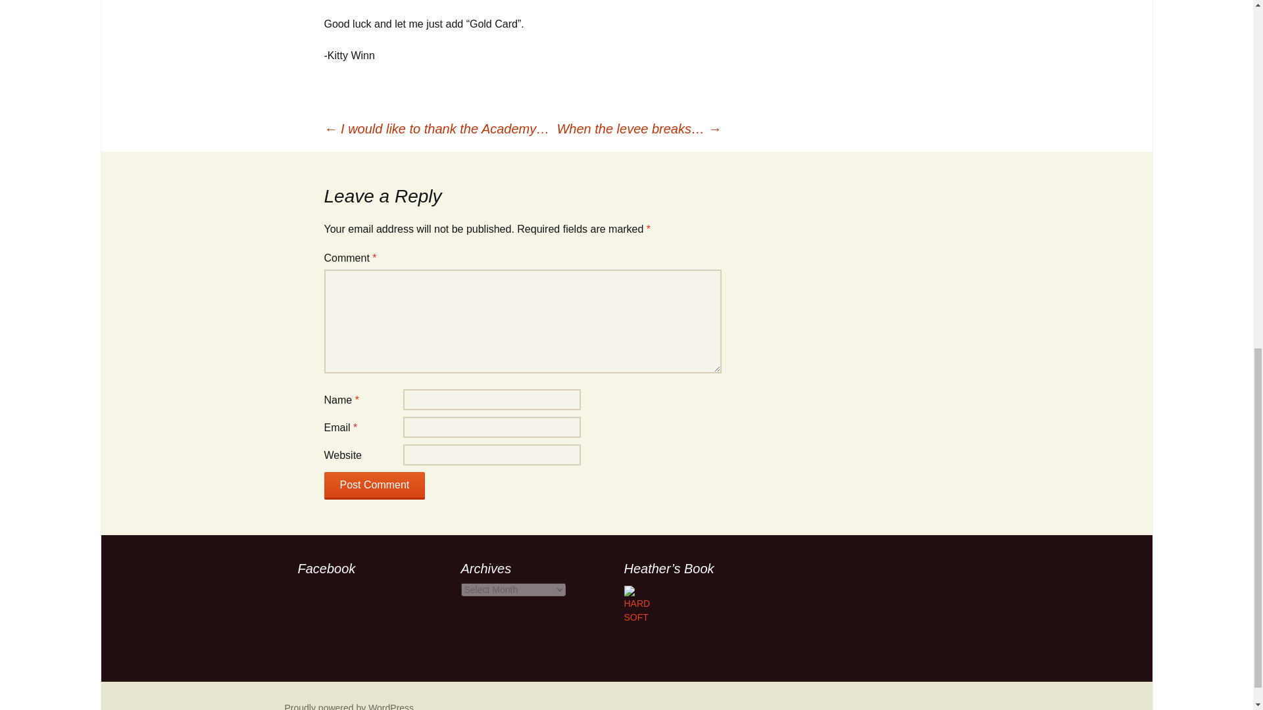  I want to click on Semantic Personal Publishing Platform, so click(349, 706).